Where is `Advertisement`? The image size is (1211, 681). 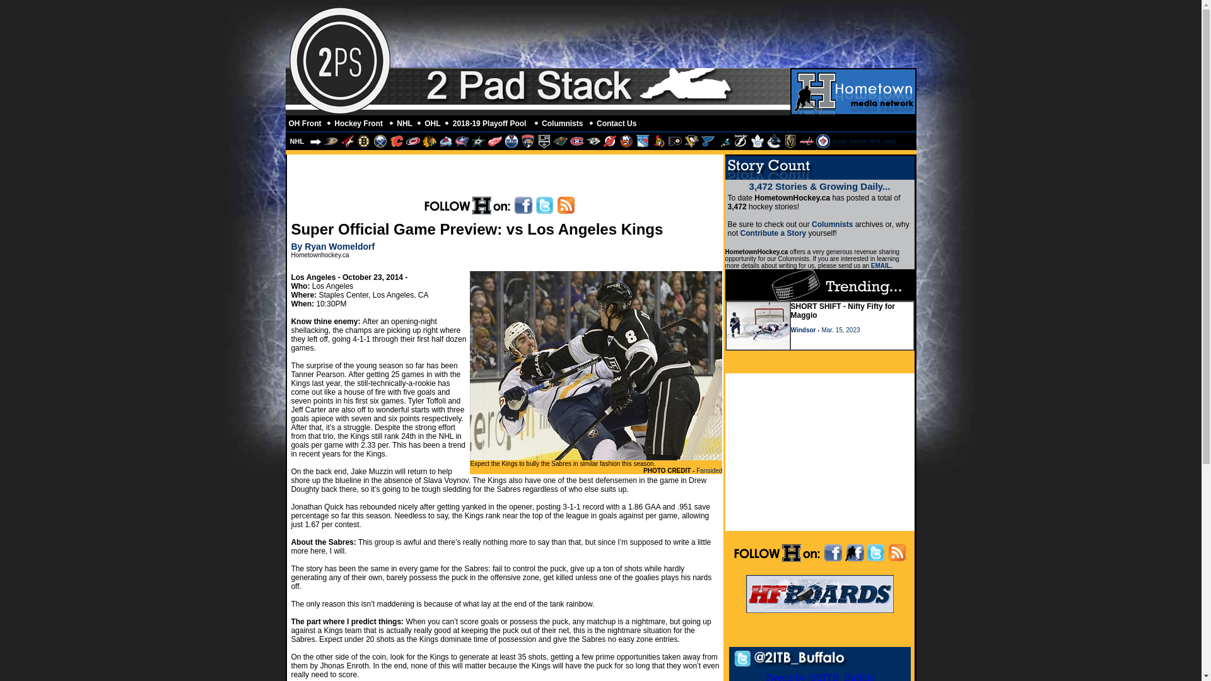
Advertisement is located at coordinates (820, 451).